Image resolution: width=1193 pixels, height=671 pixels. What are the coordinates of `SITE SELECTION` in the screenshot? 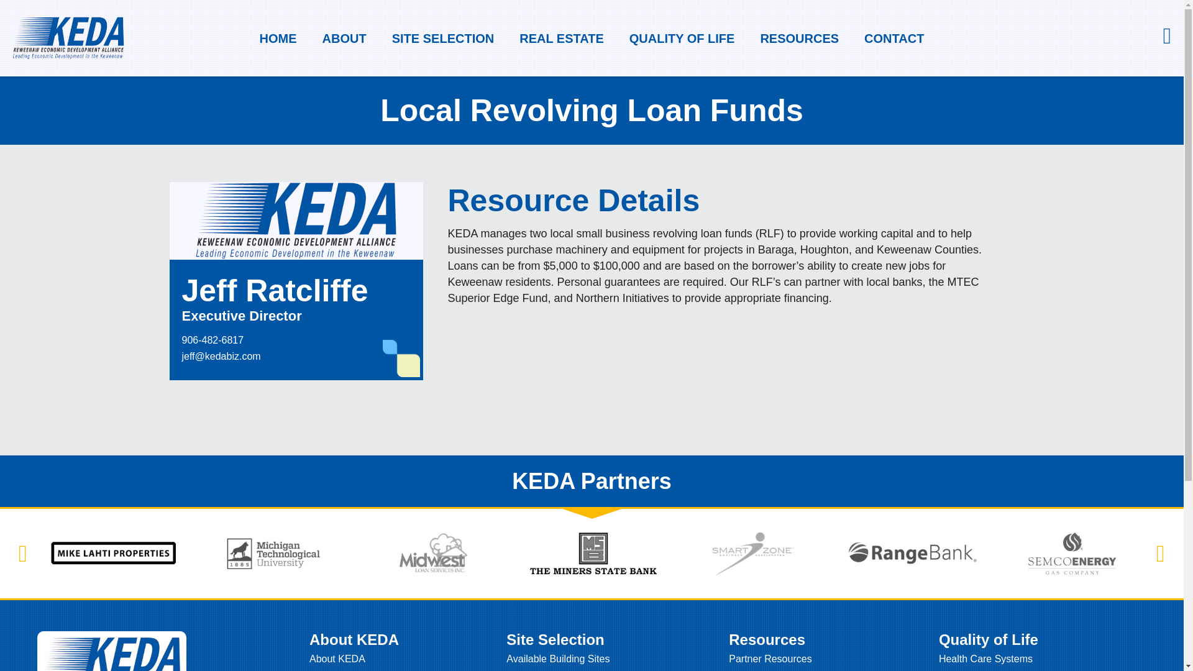 It's located at (442, 39).